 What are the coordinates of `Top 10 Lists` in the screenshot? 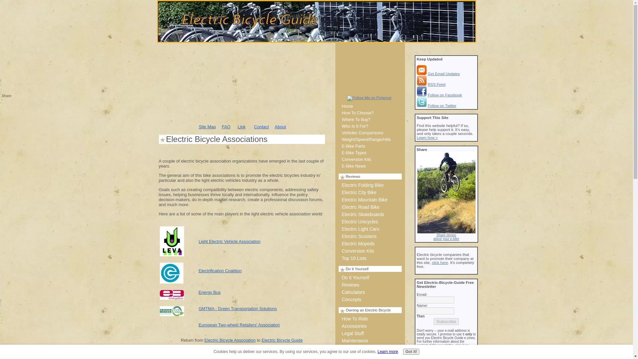 It's located at (370, 258).